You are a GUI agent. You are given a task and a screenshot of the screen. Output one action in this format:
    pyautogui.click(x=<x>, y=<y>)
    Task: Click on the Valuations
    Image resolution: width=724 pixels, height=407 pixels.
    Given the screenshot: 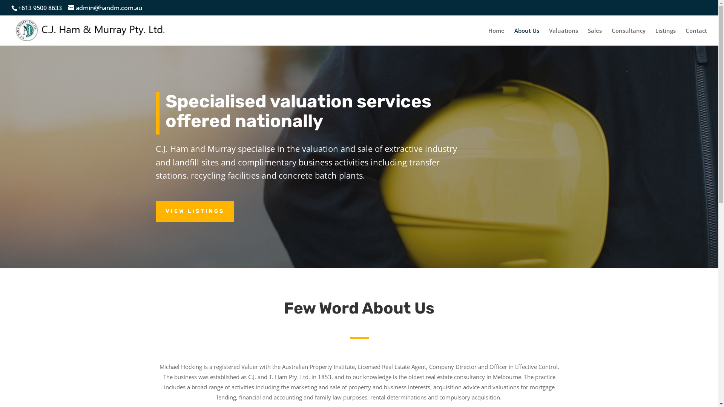 What is the action you would take?
    pyautogui.click(x=563, y=37)
    